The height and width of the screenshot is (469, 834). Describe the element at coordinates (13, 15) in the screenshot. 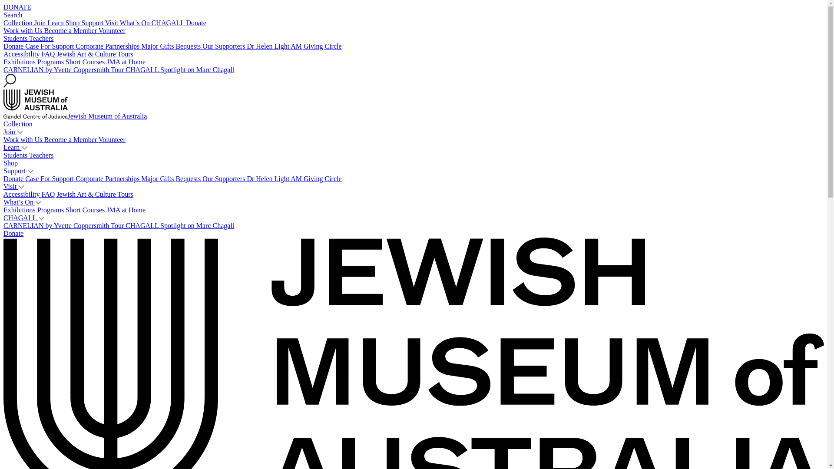

I see `Search` at that location.